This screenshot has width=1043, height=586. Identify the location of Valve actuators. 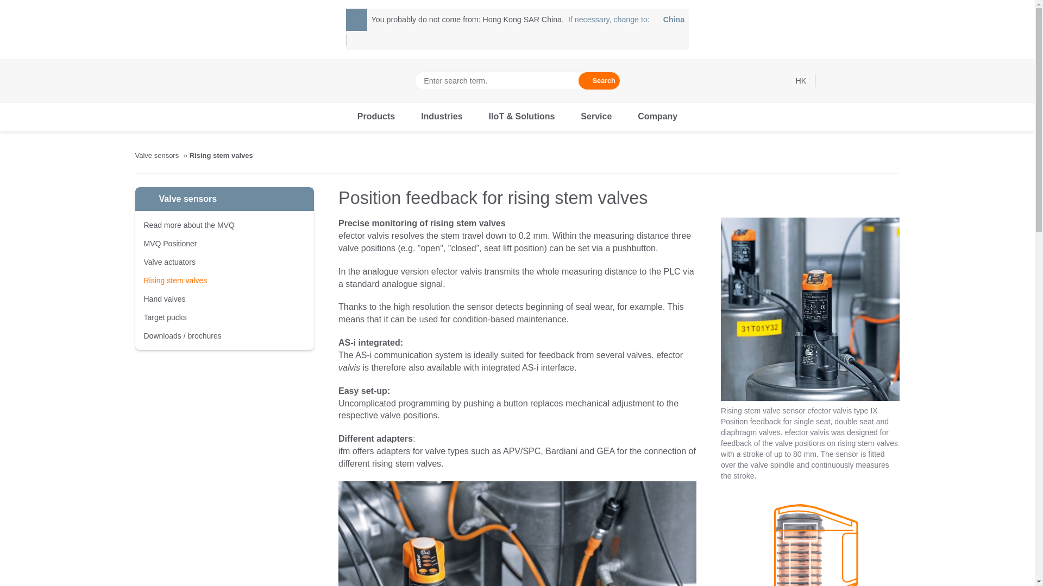
(376, 117).